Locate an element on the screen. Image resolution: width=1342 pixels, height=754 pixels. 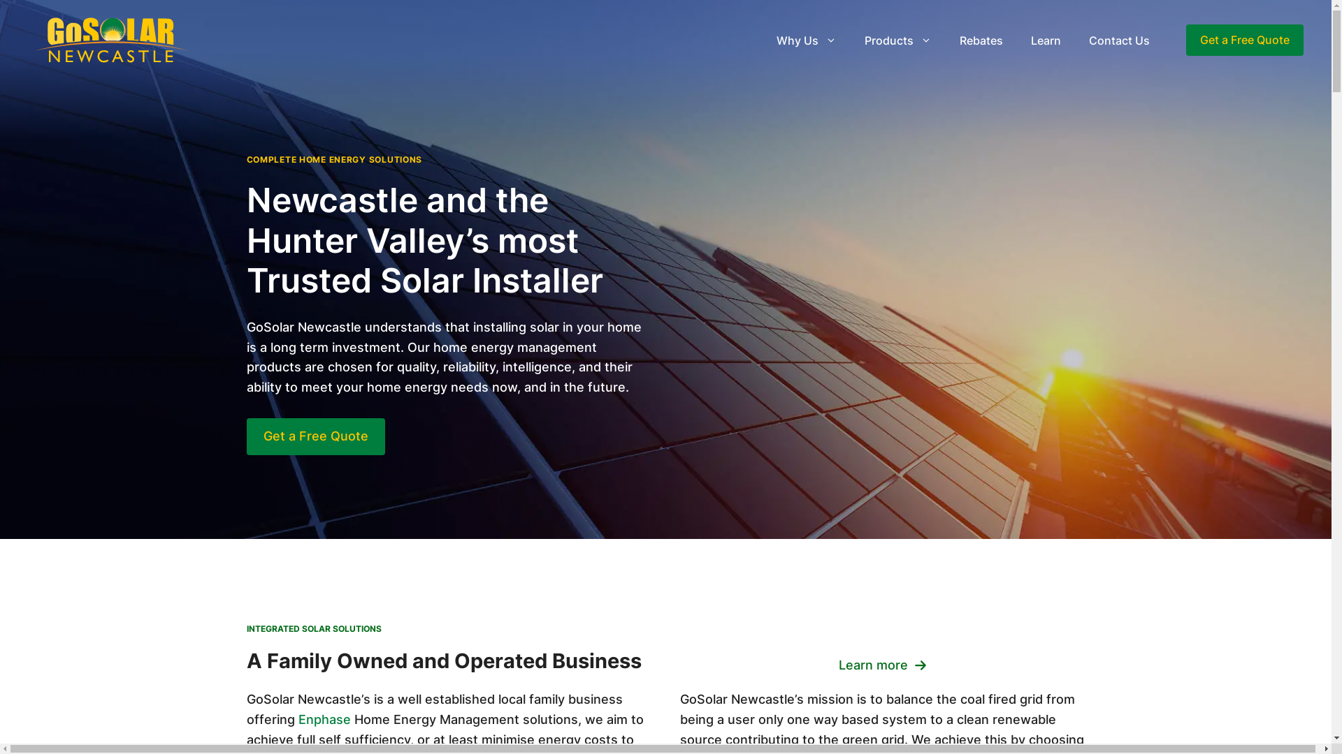
Rebates is located at coordinates (981, 40).